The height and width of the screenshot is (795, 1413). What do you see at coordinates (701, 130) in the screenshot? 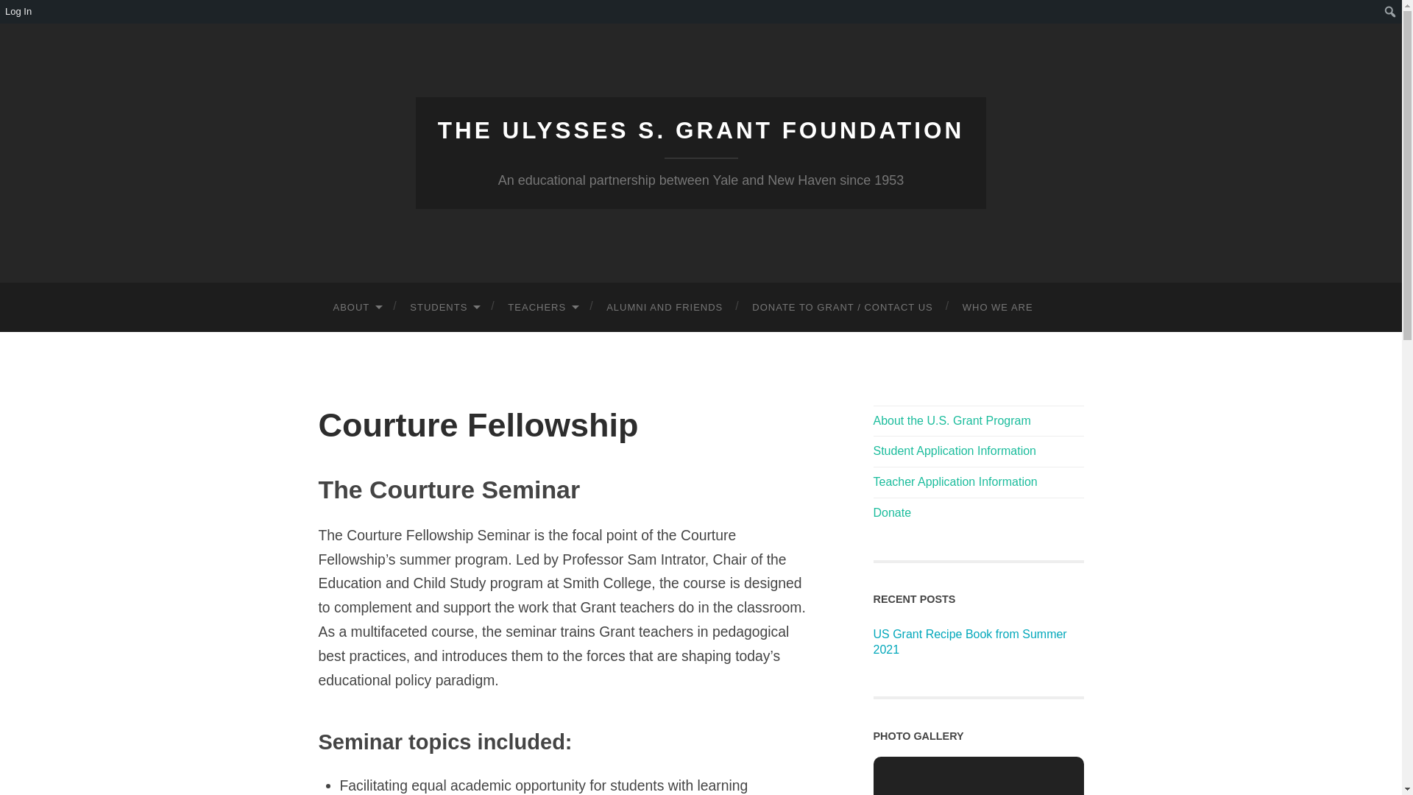
I see `THE ULYSSES S. GRANT FOUNDATION` at bounding box center [701, 130].